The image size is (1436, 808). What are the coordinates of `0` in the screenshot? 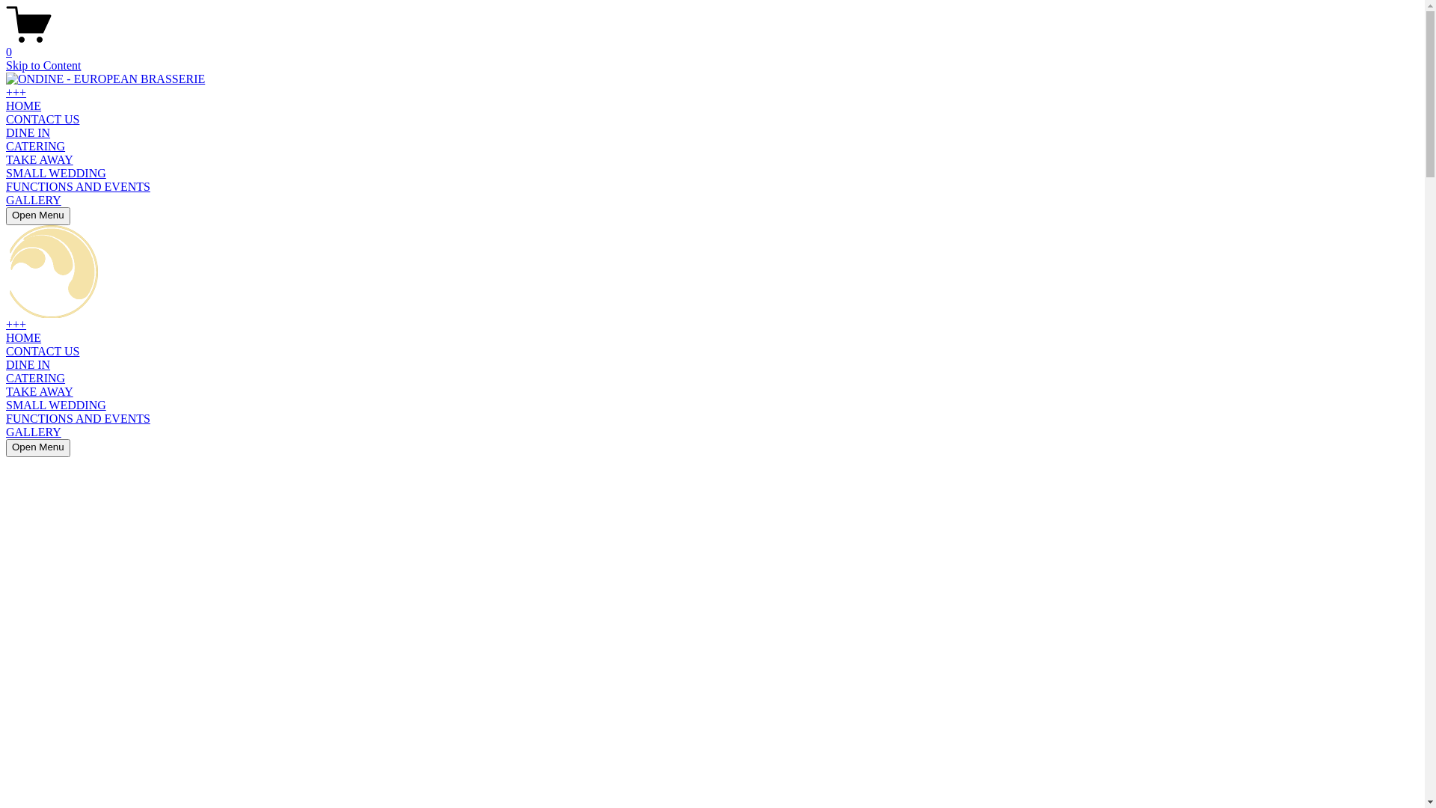 It's located at (712, 46).